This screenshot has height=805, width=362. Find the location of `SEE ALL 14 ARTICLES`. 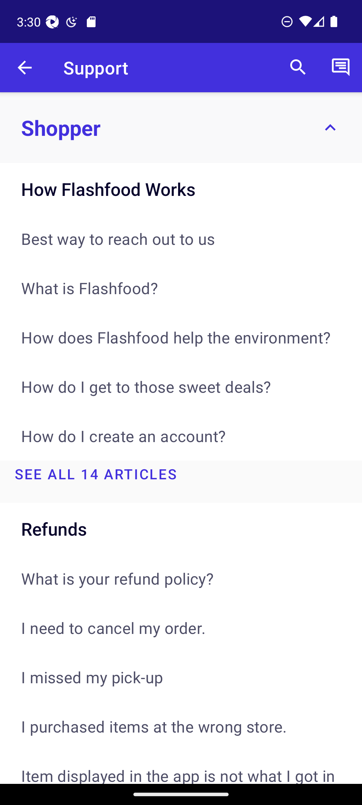

SEE ALL 14 ARTICLES is located at coordinates (181, 482).